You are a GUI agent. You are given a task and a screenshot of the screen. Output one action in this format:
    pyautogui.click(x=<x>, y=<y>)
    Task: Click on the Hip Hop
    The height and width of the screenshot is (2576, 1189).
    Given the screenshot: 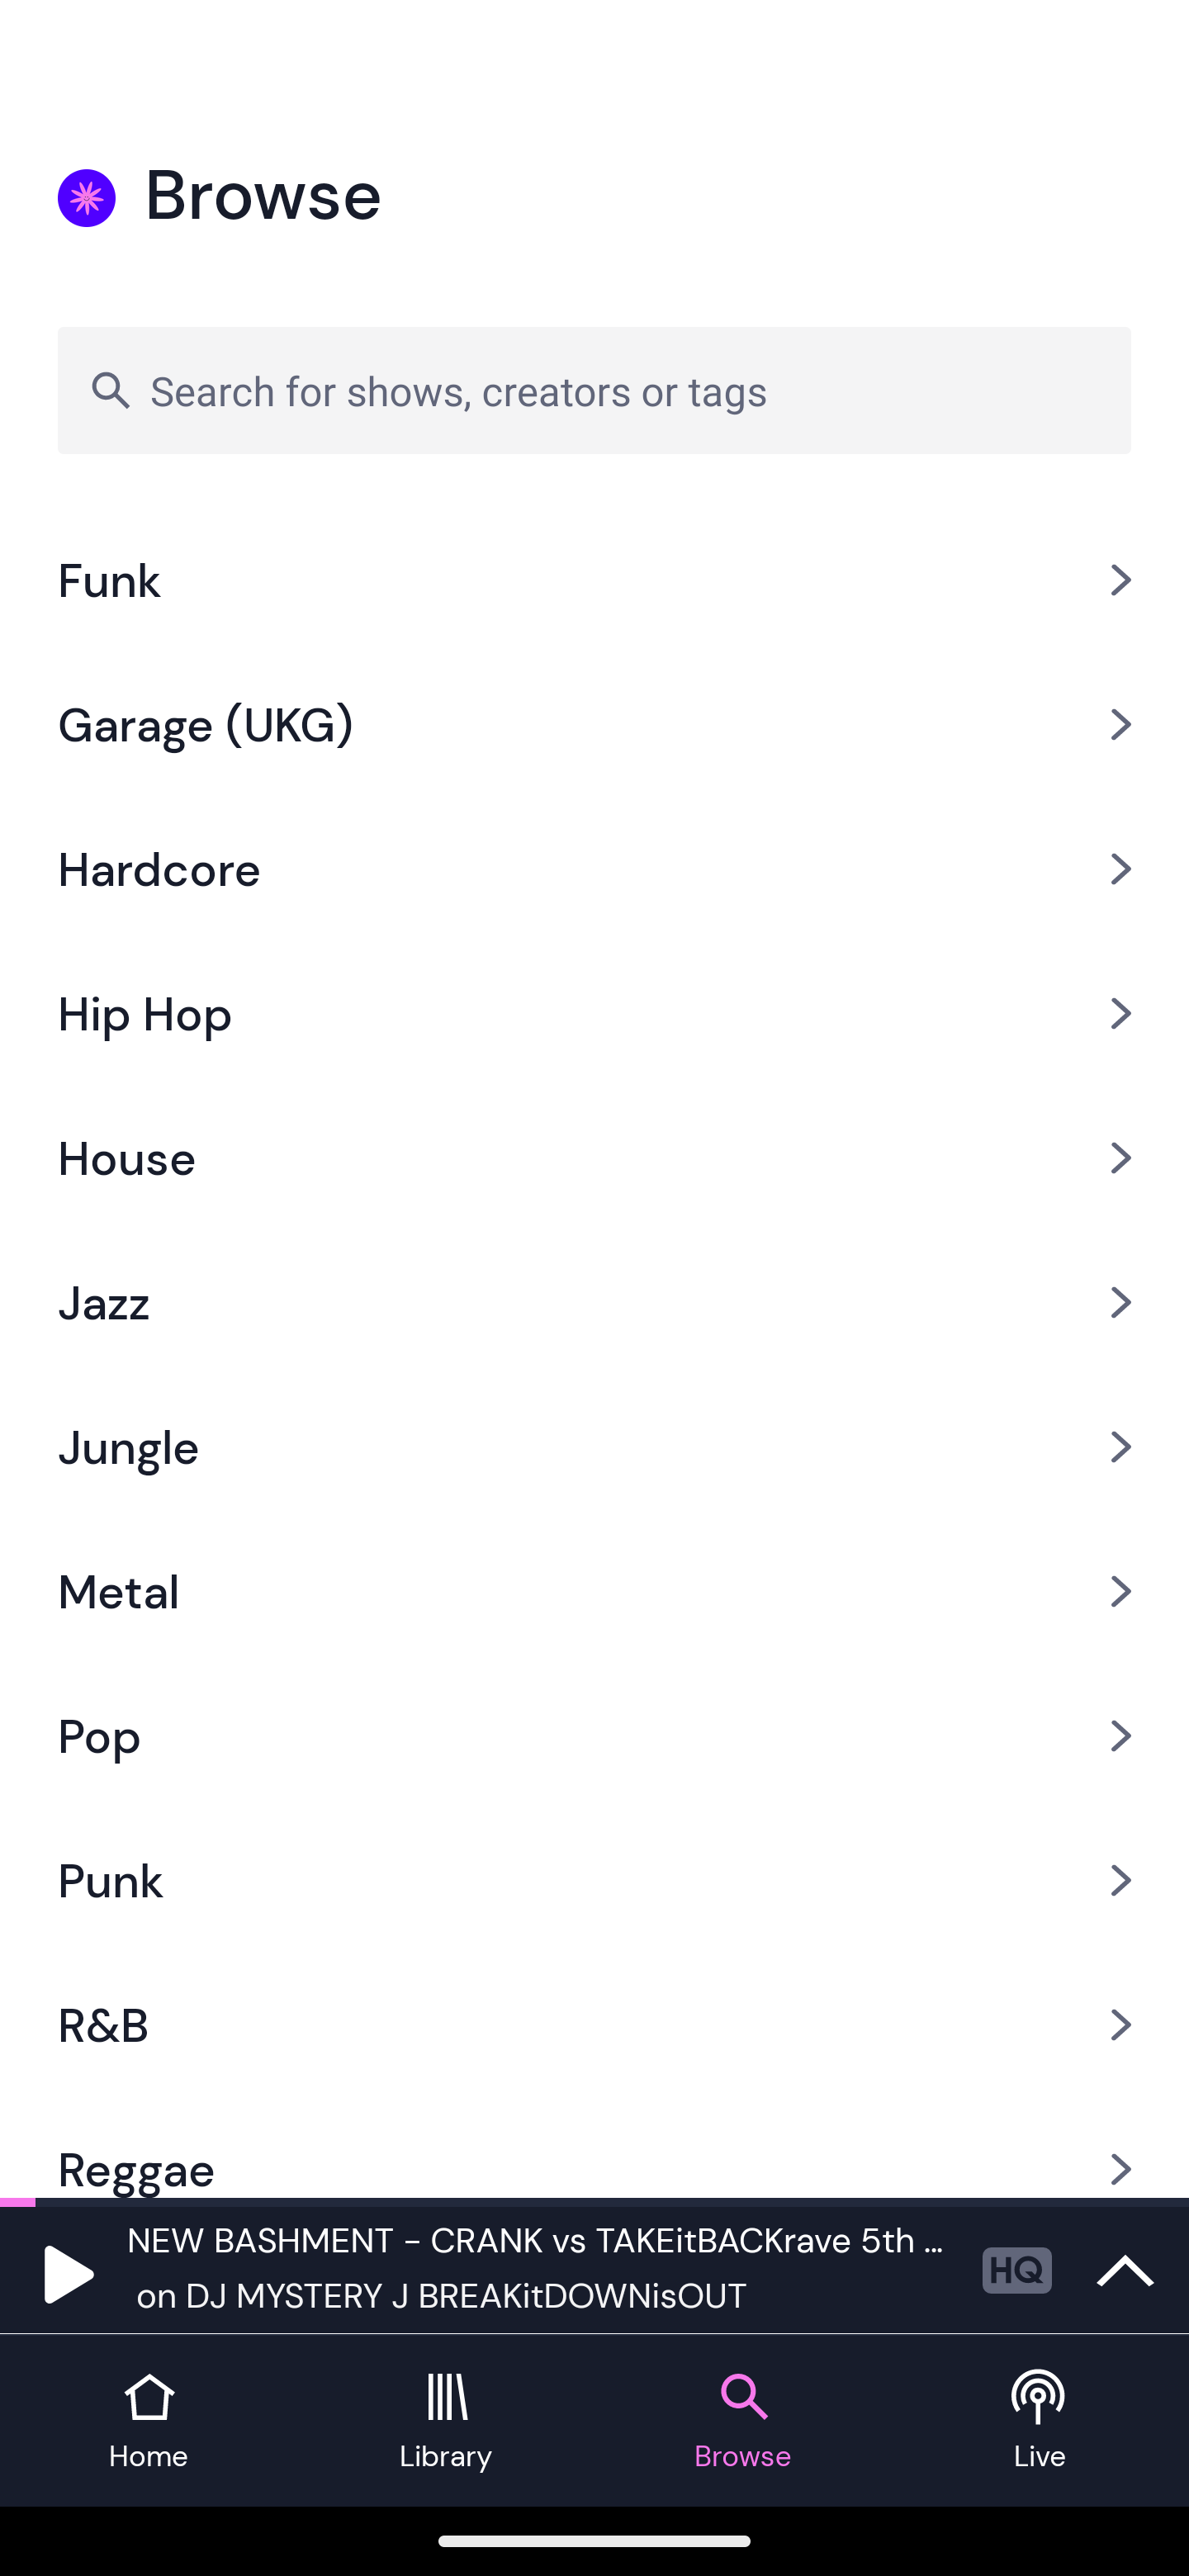 What is the action you would take?
    pyautogui.click(x=594, y=1012)
    